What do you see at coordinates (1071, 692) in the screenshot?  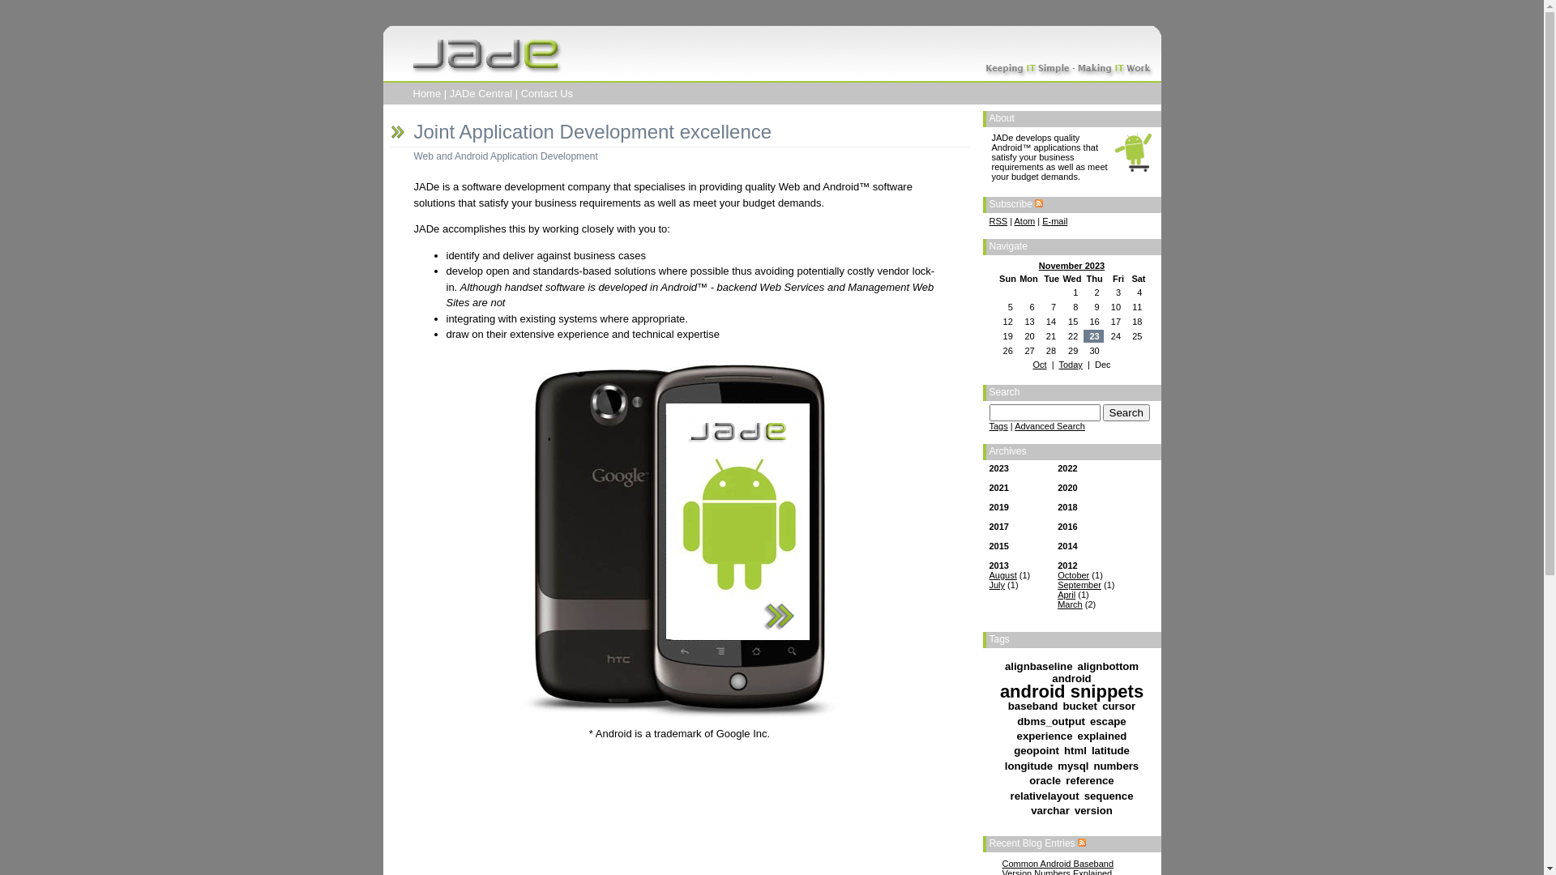 I see `android snippets` at bounding box center [1071, 692].